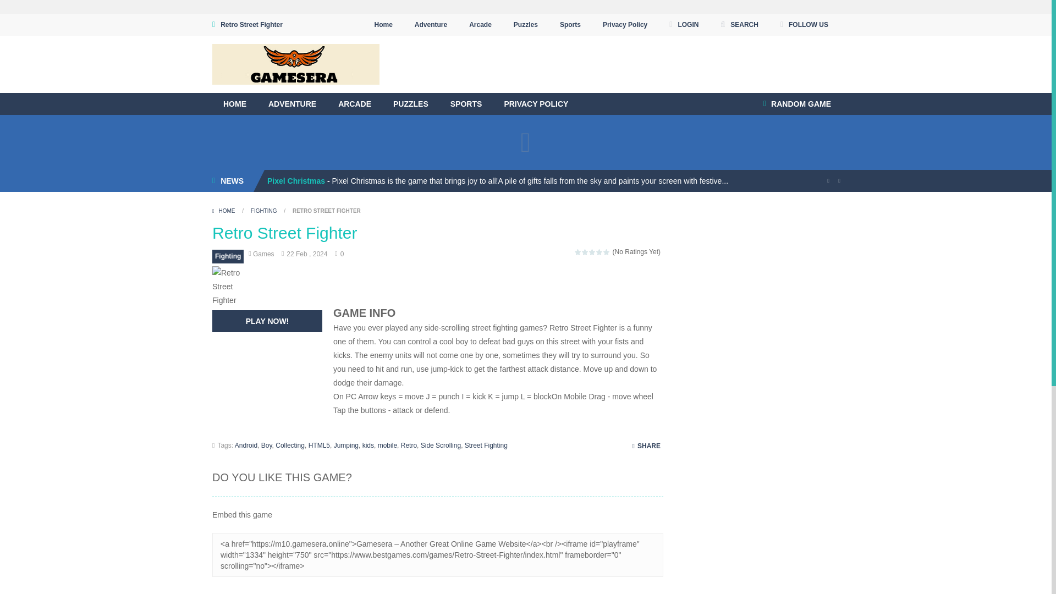  What do you see at coordinates (797, 103) in the screenshot?
I see `Play a random game!` at bounding box center [797, 103].